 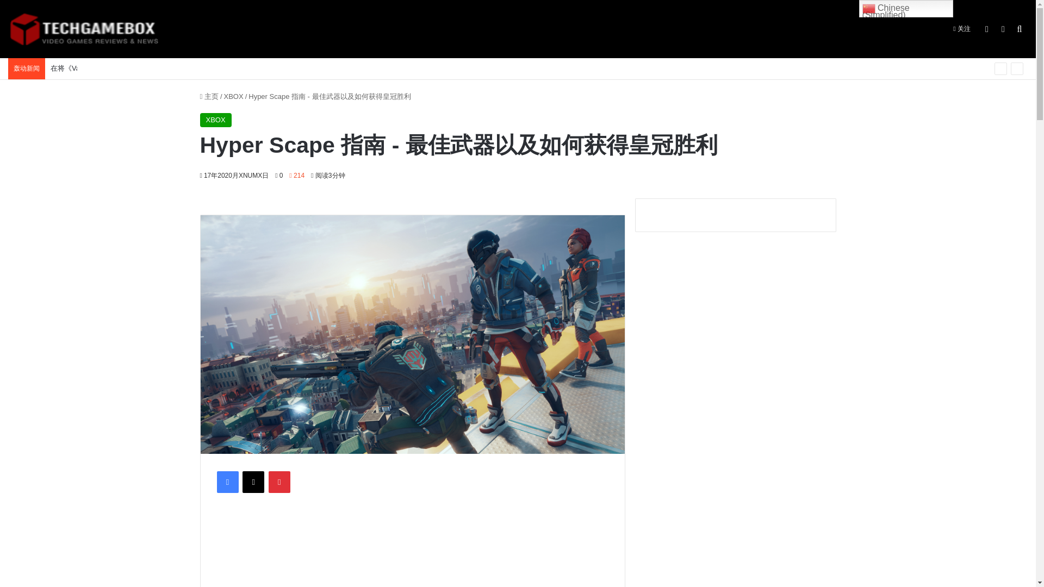 What do you see at coordinates (422, 548) in the screenshot?
I see `Advertisement` at bounding box center [422, 548].